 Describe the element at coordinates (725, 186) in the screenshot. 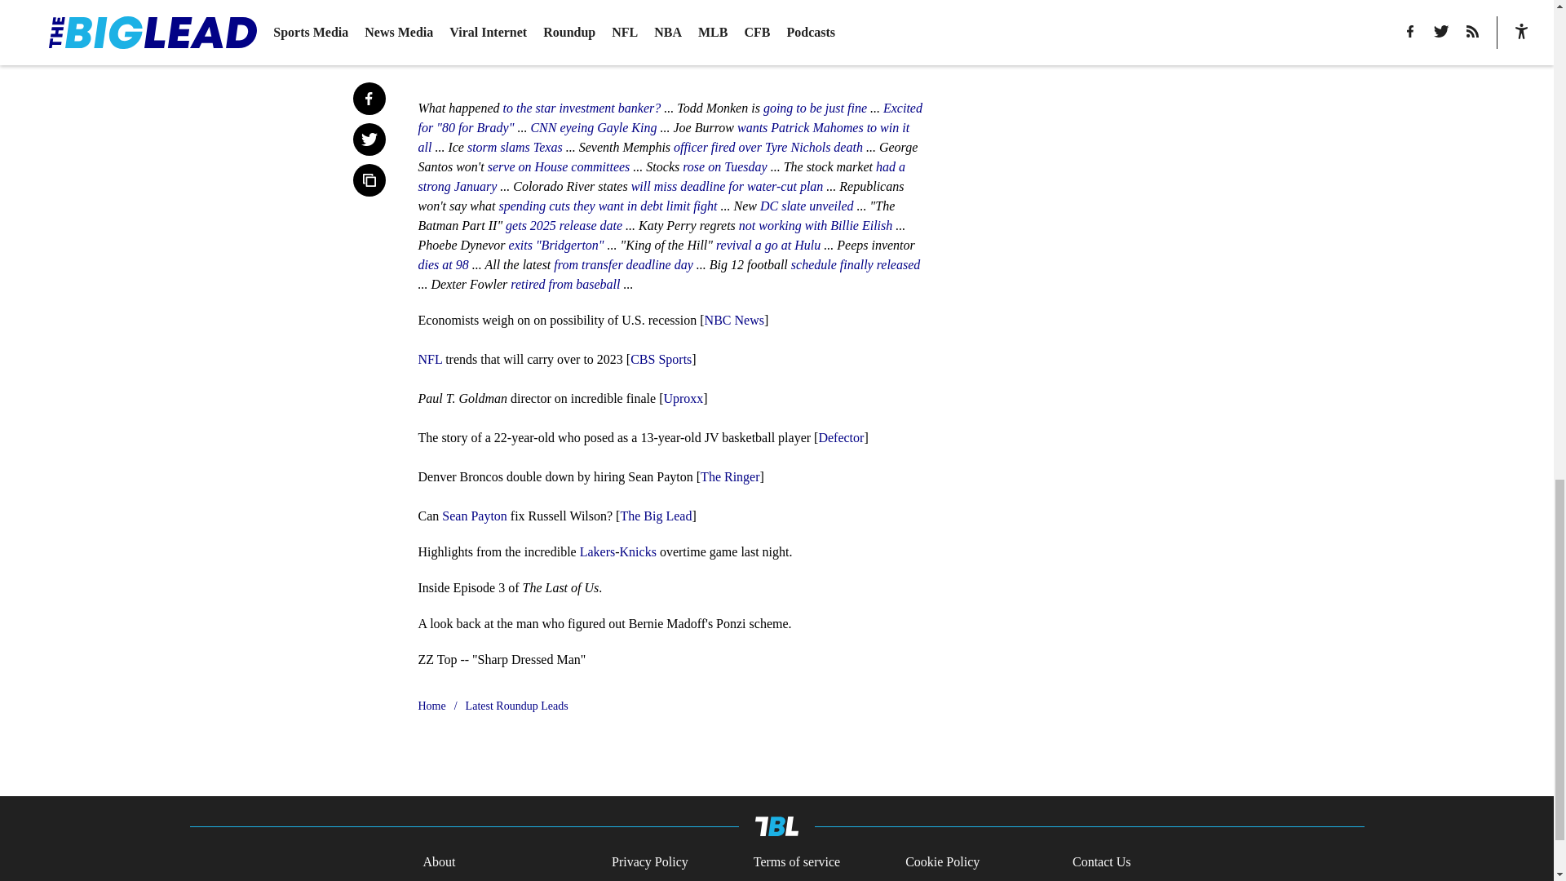

I see `will miss deadline for water-cut plan` at that location.